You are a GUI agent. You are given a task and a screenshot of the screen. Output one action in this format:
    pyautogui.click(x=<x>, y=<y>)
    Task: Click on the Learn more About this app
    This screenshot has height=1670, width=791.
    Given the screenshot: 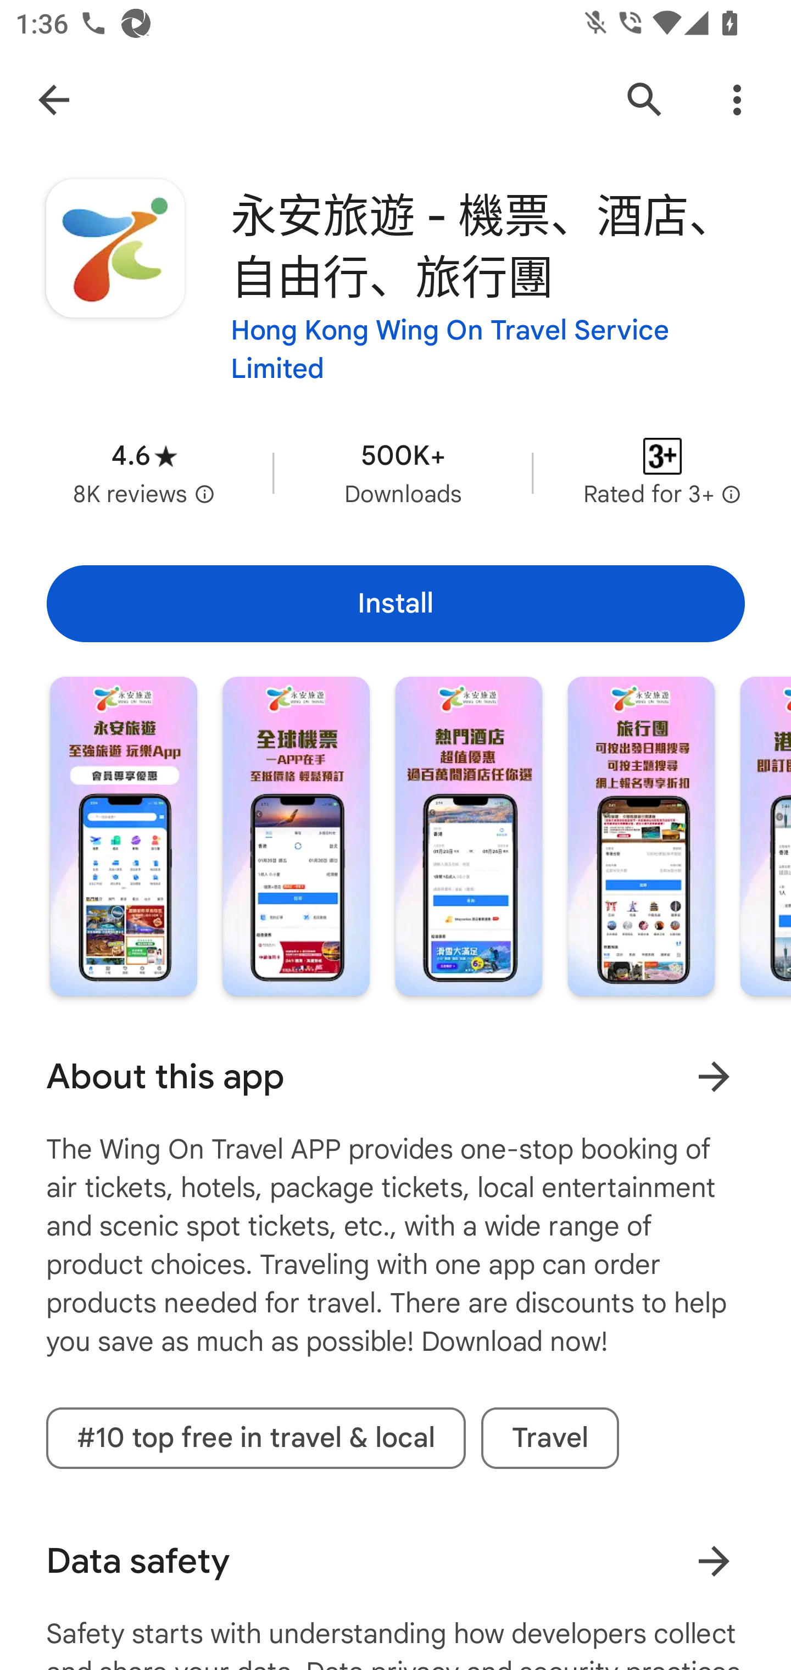 What is the action you would take?
    pyautogui.click(x=714, y=1076)
    